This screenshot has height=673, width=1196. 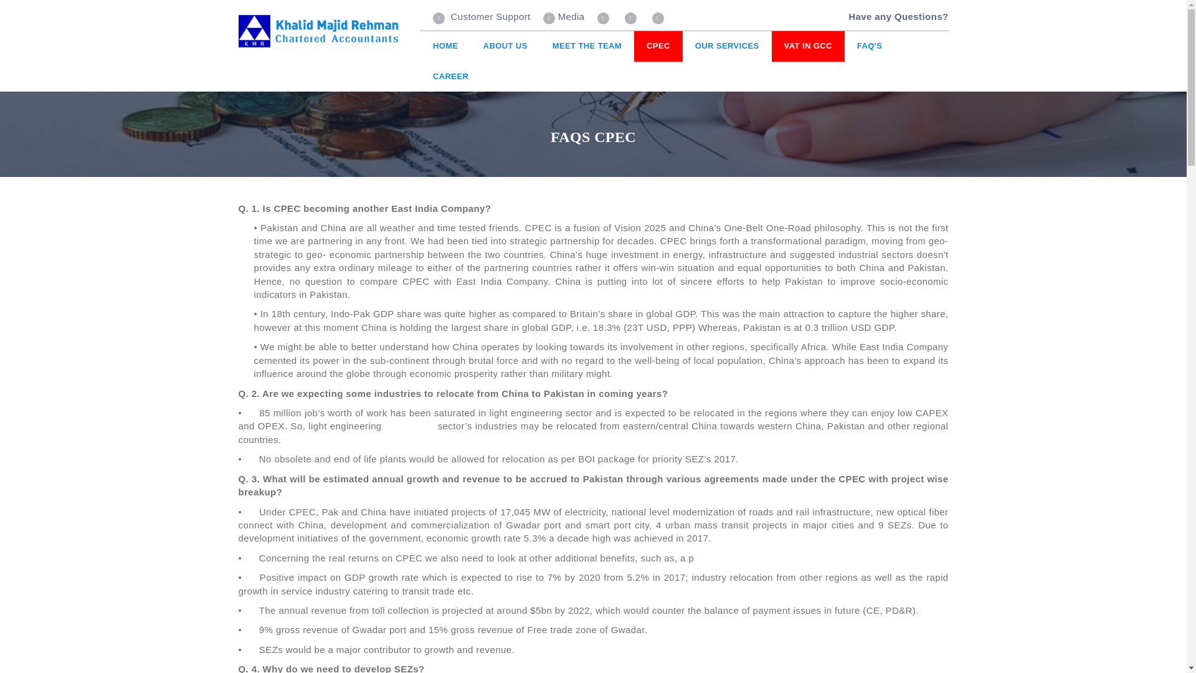 I want to click on CAREER, so click(x=450, y=77).